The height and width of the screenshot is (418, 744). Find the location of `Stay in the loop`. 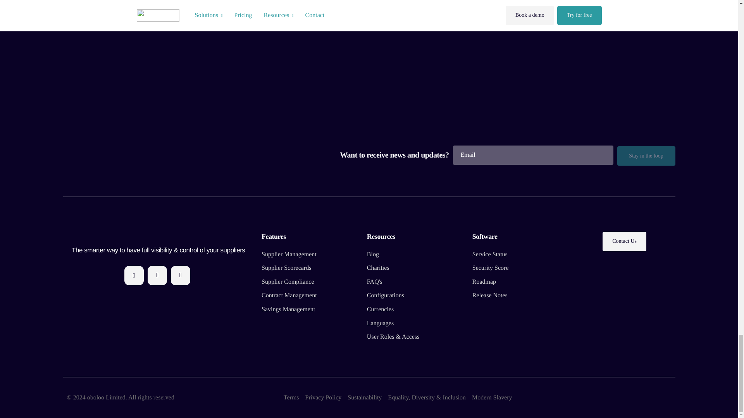

Stay in the loop is located at coordinates (646, 156).